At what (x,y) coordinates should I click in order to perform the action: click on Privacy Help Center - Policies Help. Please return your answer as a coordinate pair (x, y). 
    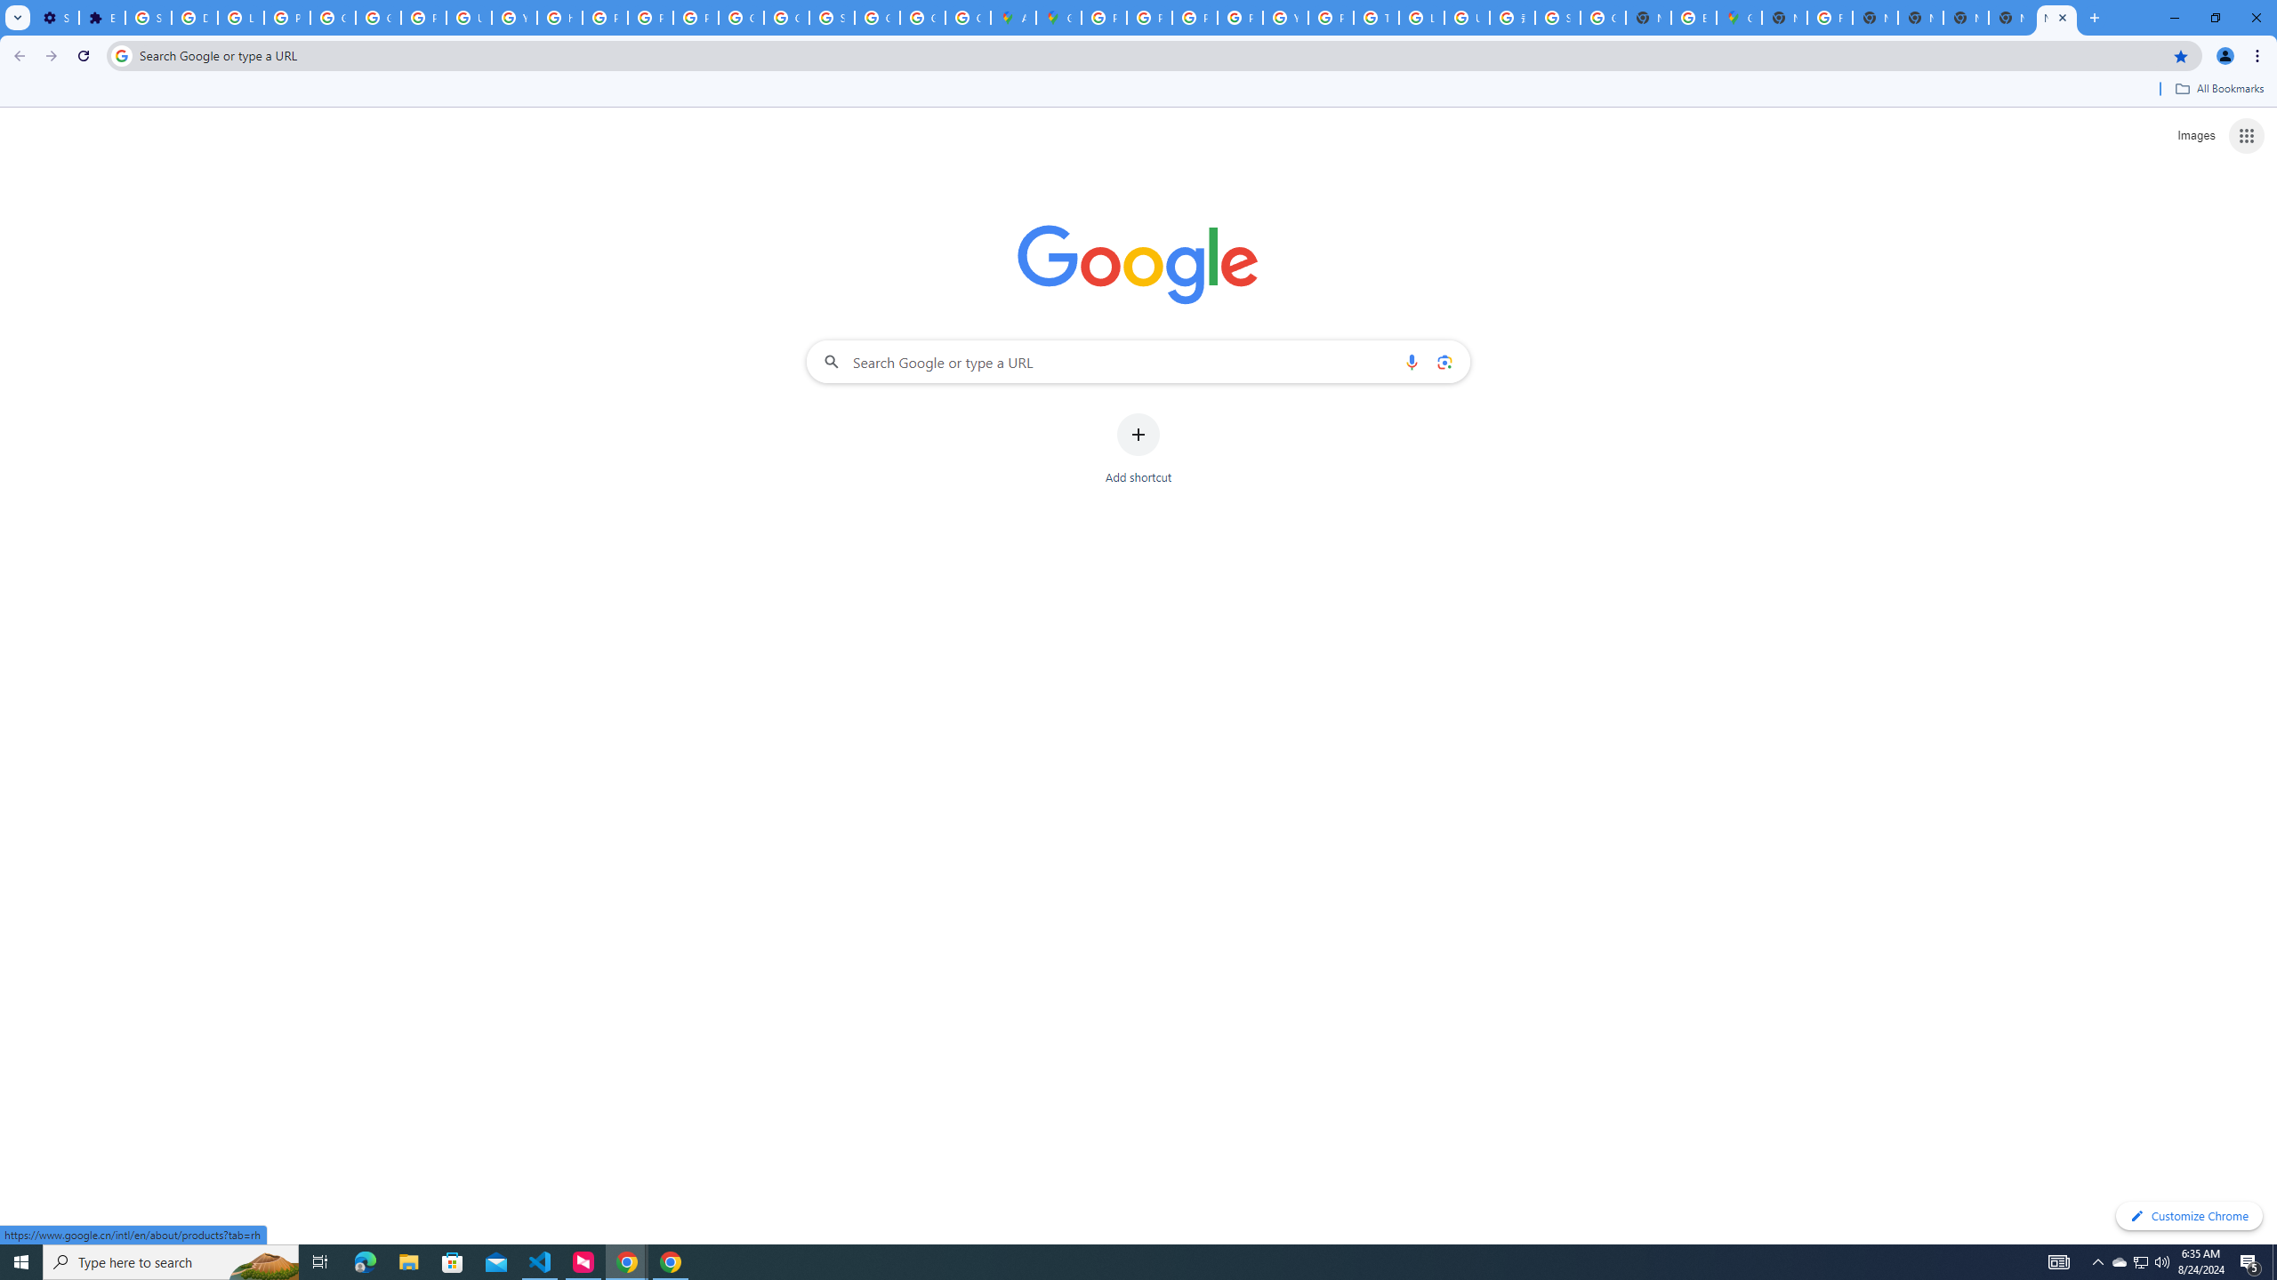
    Looking at the image, I should click on (1194, 18).